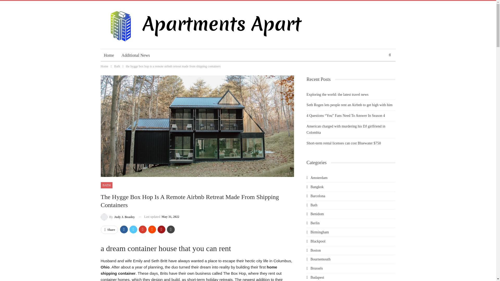 The image size is (500, 281). I want to click on Home, so click(109, 55).